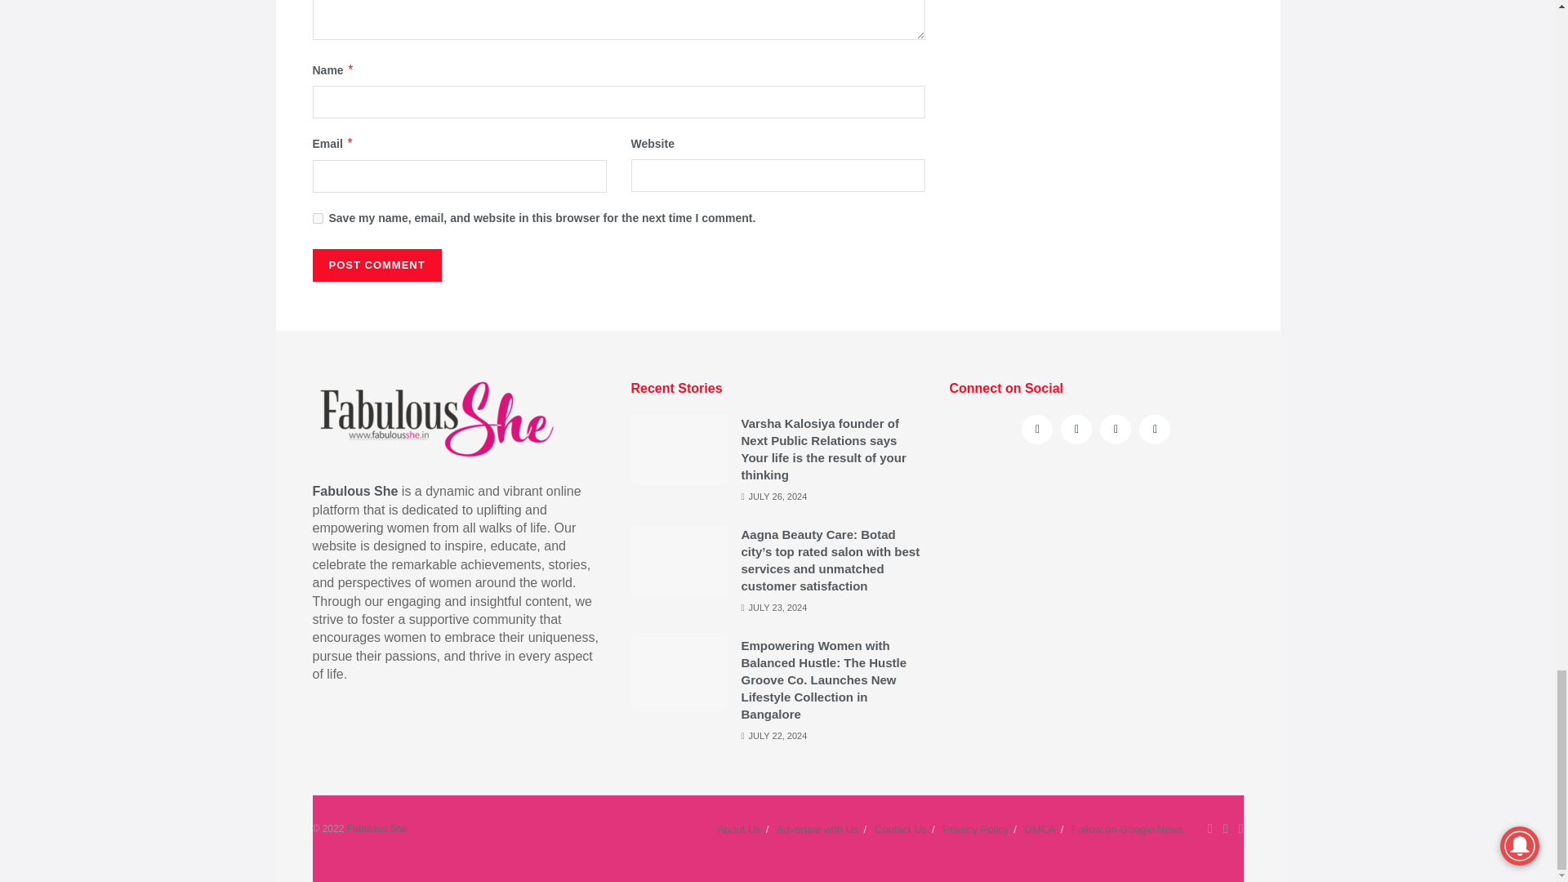 This screenshot has height=882, width=1568. Describe the element at coordinates (317, 219) in the screenshot. I see `yes` at that location.